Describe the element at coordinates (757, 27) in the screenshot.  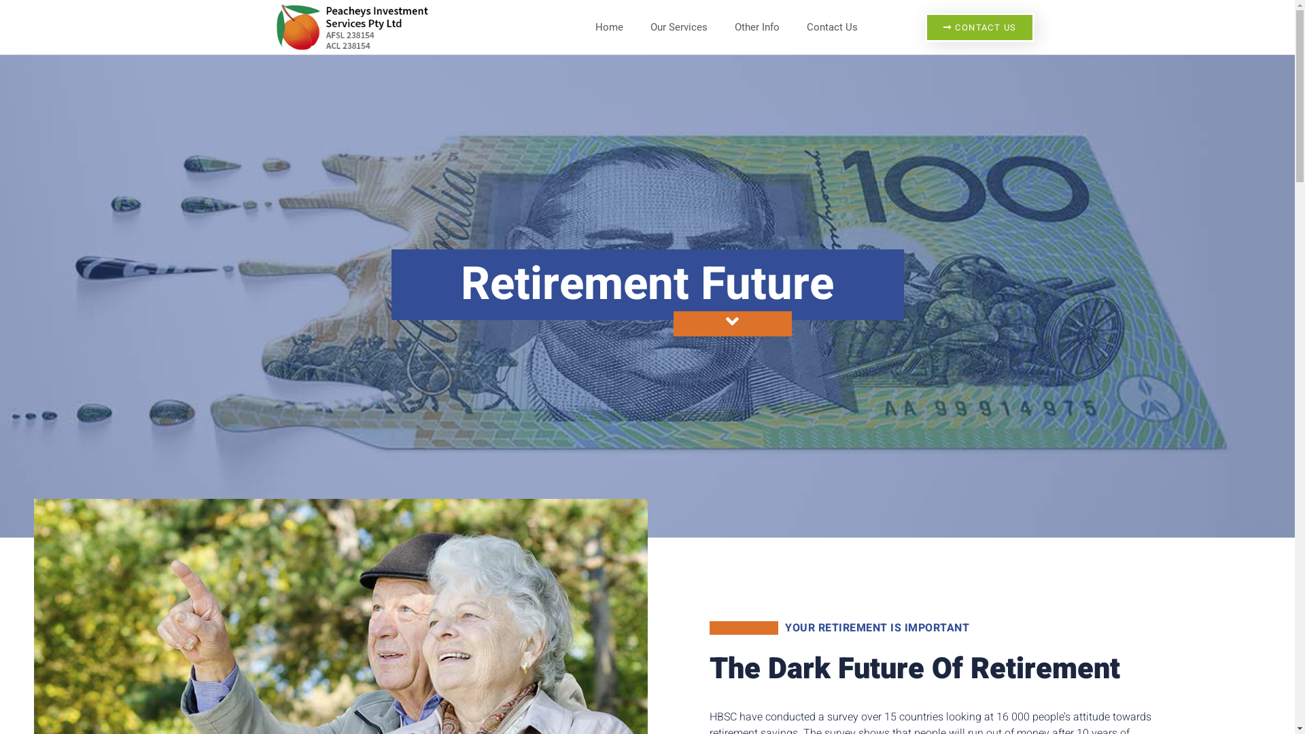
I see `Other Info` at that location.